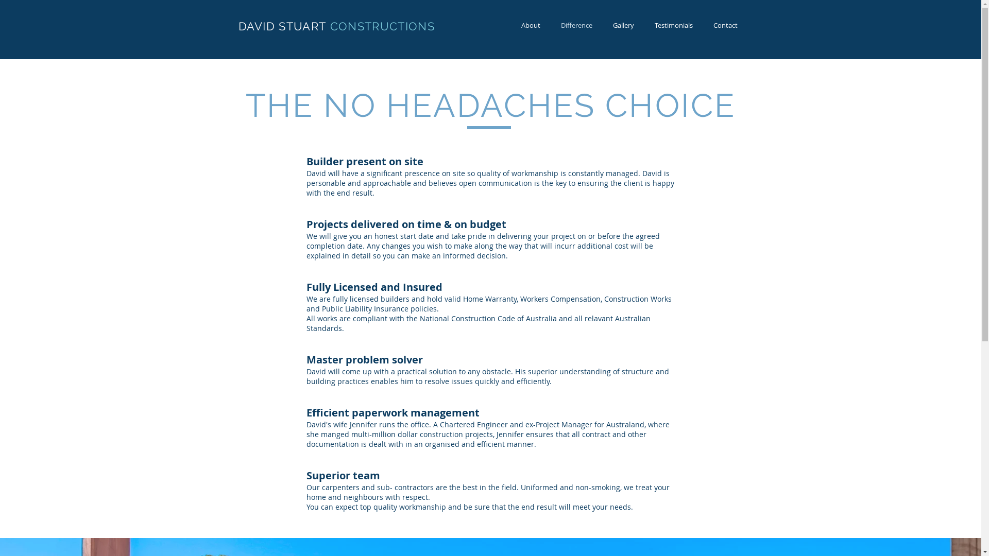  I want to click on Contact, so click(725, 26).